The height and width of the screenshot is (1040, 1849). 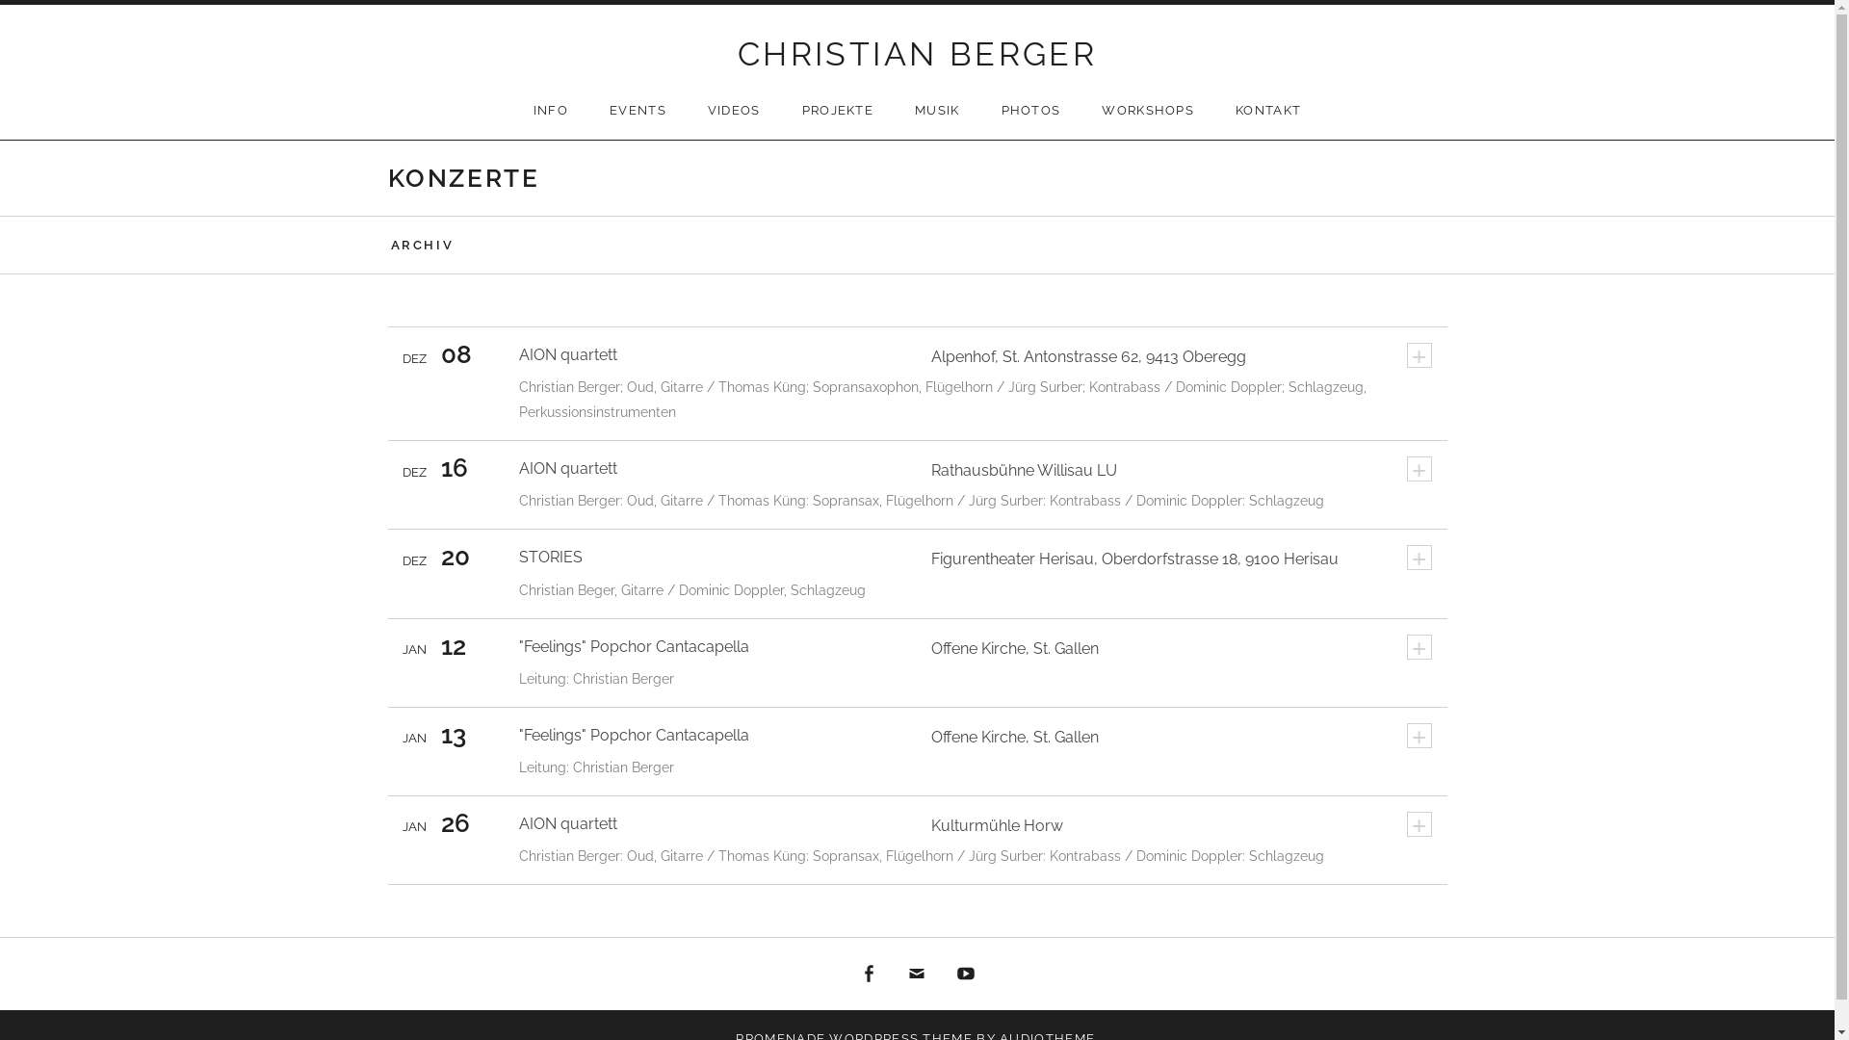 I want to click on VIDEOS, so click(x=734, y=111).